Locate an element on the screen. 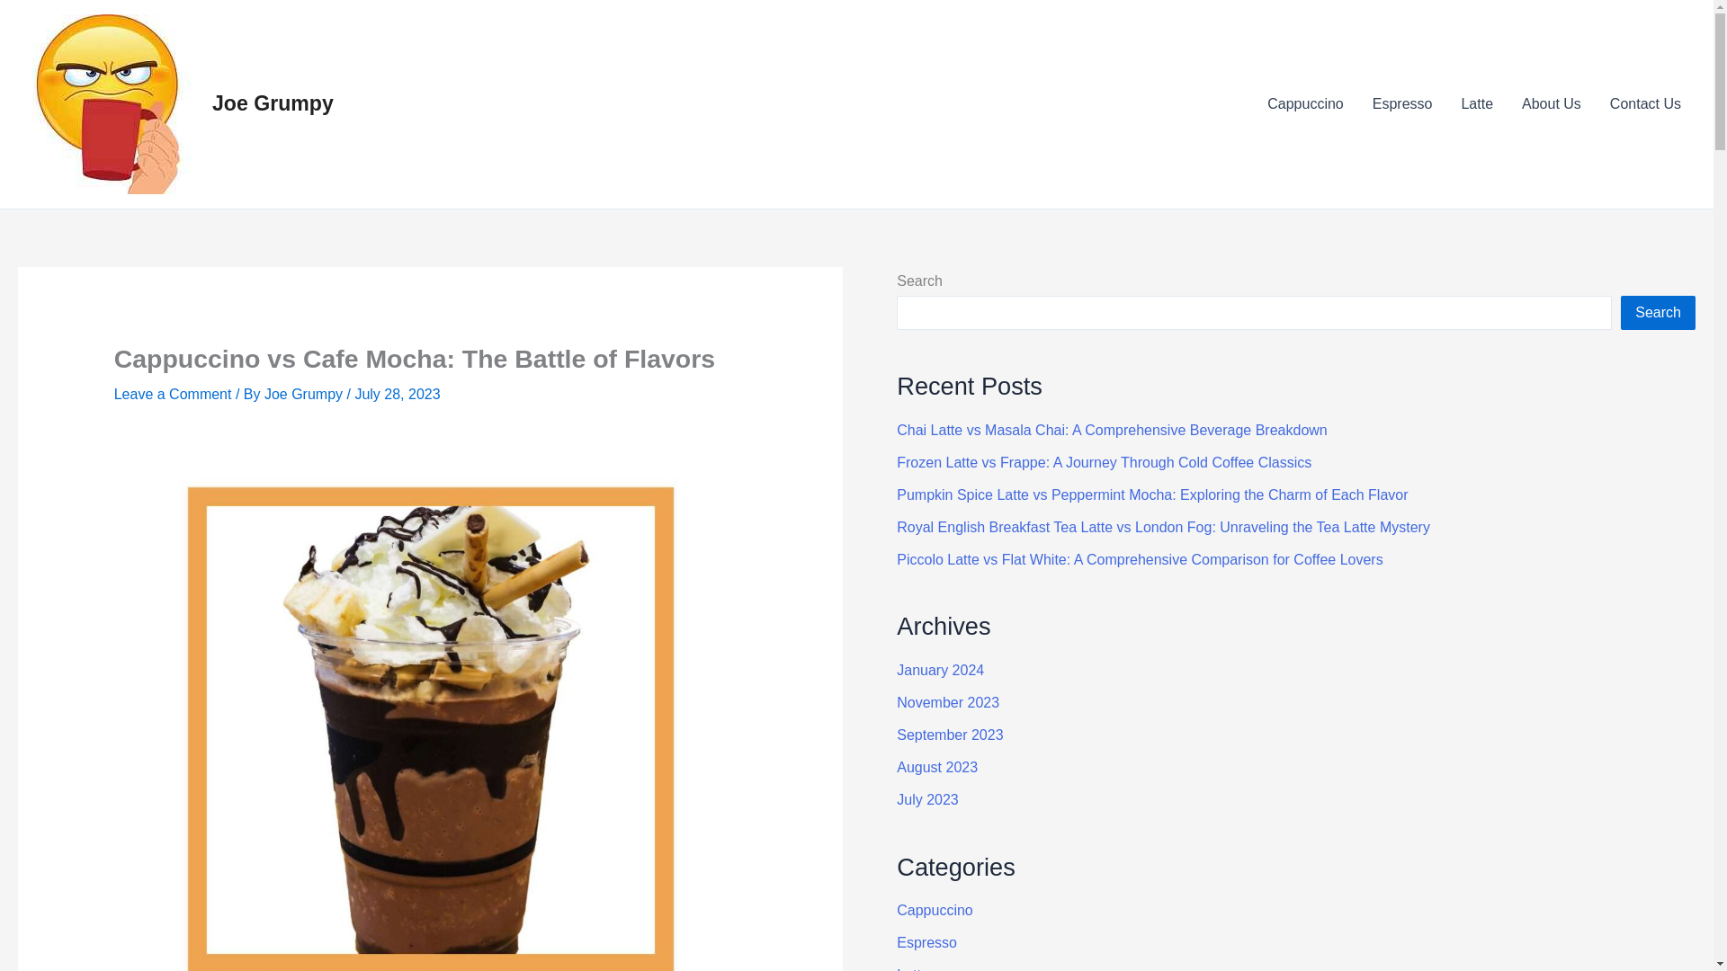  Leave a Comment is located at coordinates (173, 394).